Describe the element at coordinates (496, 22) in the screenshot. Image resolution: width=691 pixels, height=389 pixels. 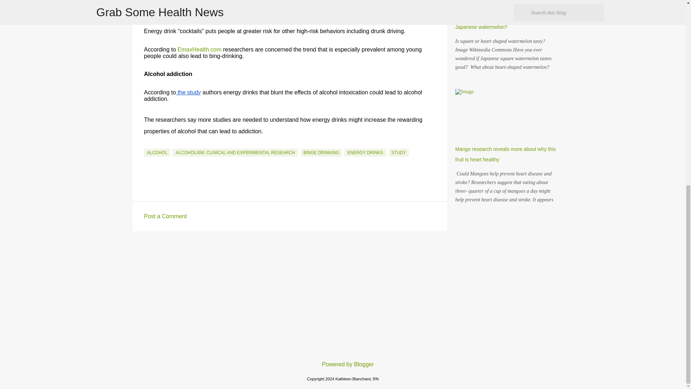
I see `Can you eat square or heart shaped Japanese watermelon?` at that location.